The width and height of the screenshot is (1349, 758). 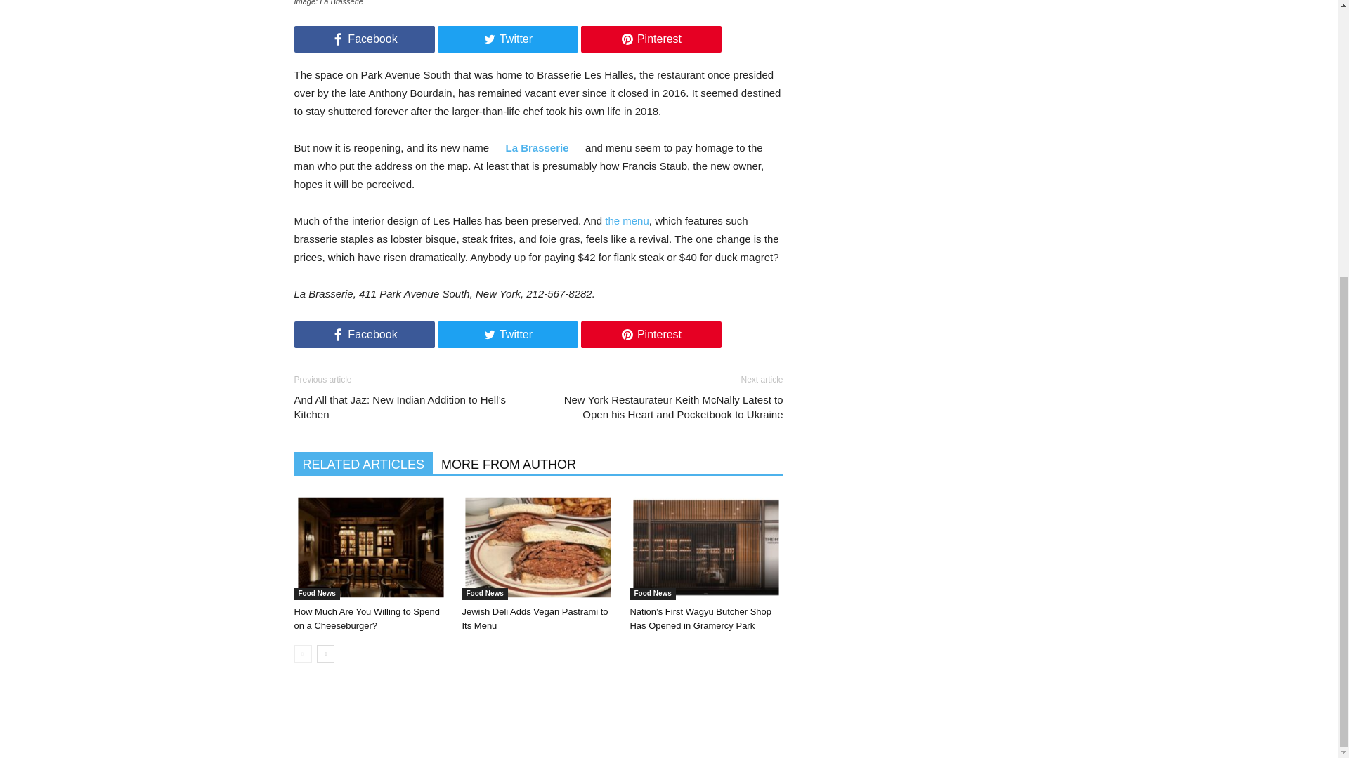 I want to click on the menu, so click(x=627, y=220).